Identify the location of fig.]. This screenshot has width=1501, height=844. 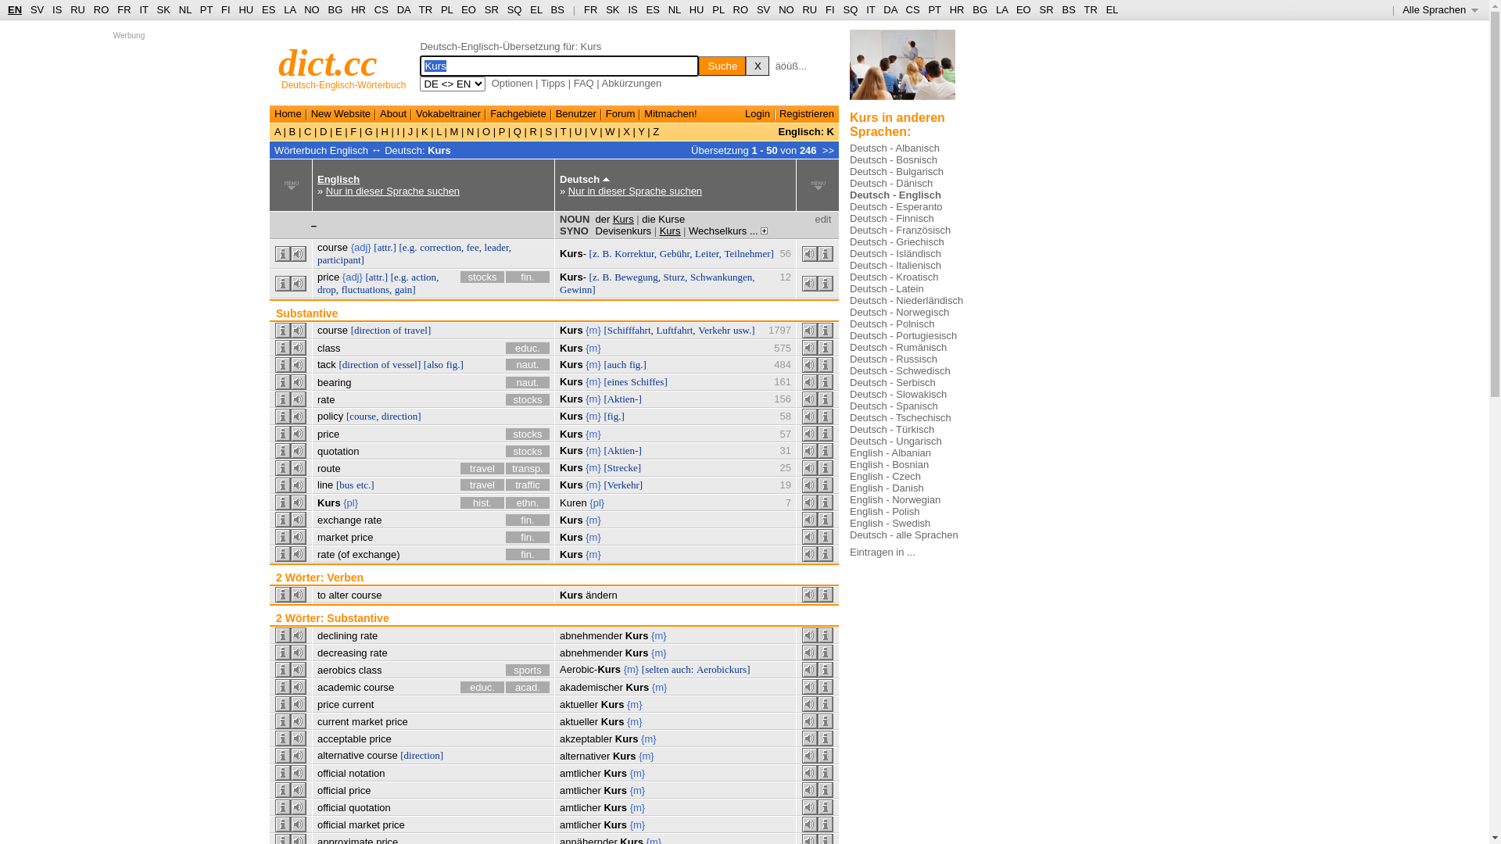
(638, 364).